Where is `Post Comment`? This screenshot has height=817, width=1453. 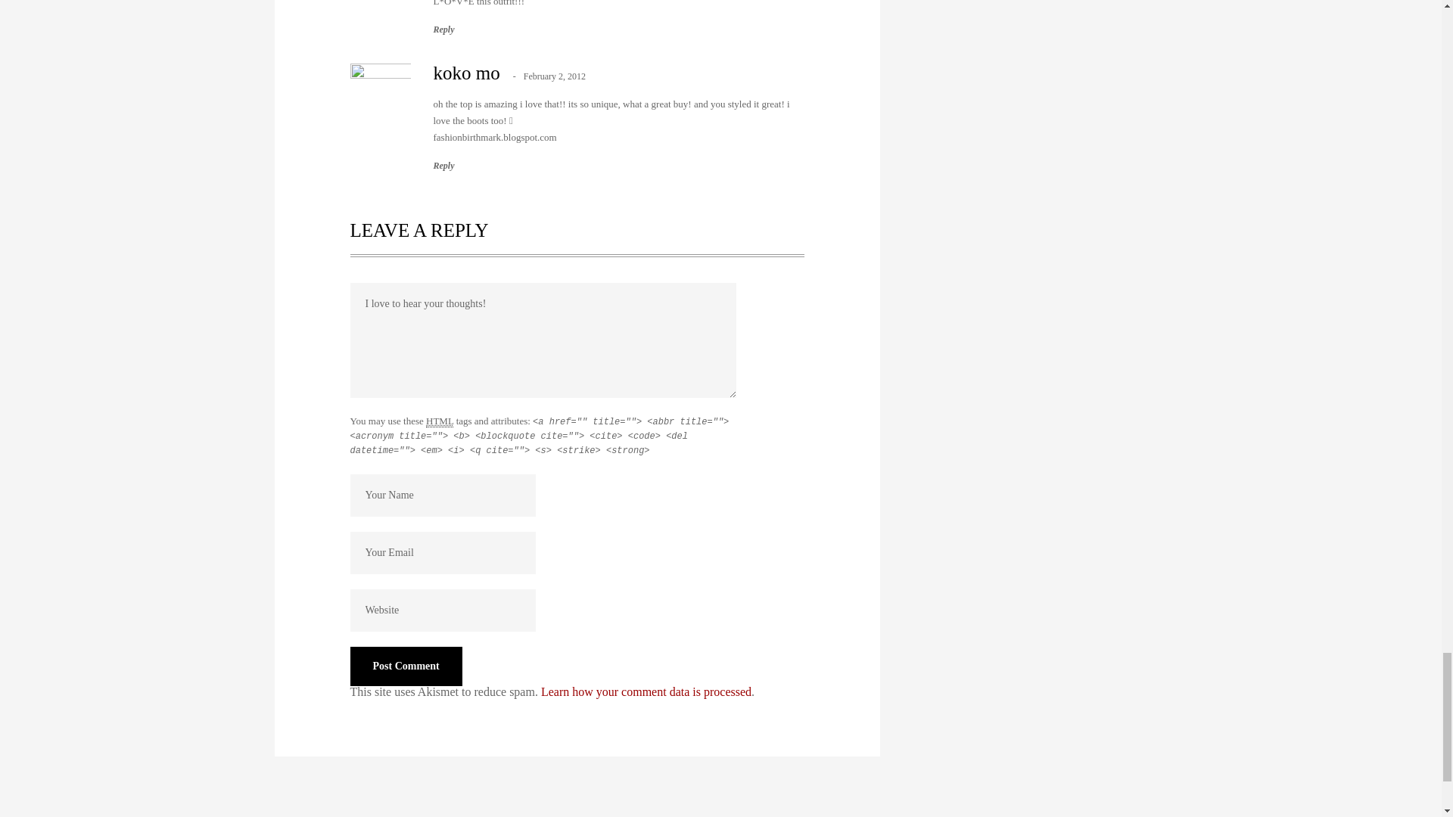 Post Comment is located at coordinates (406, 666).